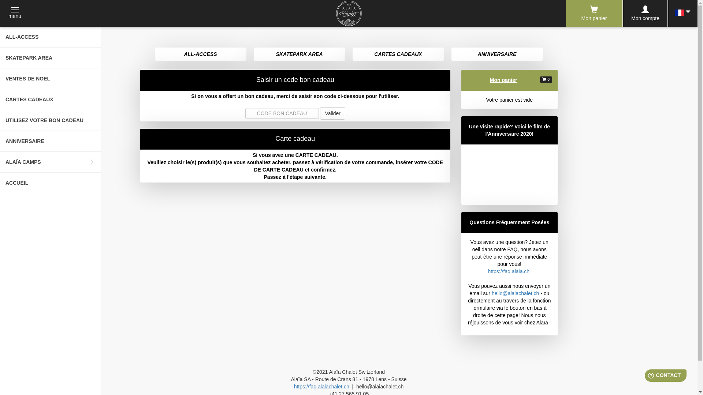  Describe the element at coordinates (51, 99) in the screenshot. I see `CARTES CADEAUX` at that location.